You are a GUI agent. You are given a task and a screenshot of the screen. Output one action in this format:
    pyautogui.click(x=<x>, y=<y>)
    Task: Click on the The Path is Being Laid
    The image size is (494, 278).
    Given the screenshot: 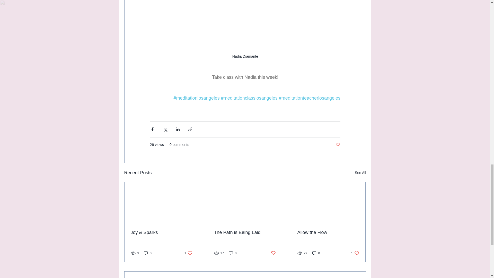 What is the action you would take?
    pyautogui.click(x=316, y=253)
    